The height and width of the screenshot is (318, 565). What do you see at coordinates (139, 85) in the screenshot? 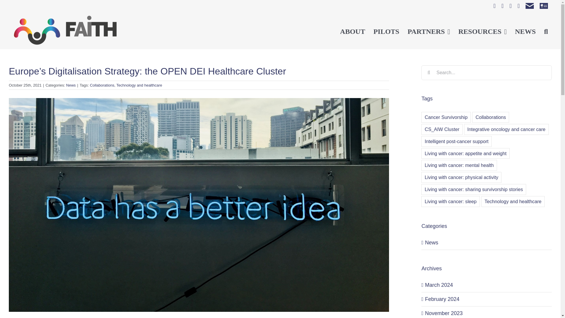
I see `Technology and healthcare` at bounding box center [139, 85].